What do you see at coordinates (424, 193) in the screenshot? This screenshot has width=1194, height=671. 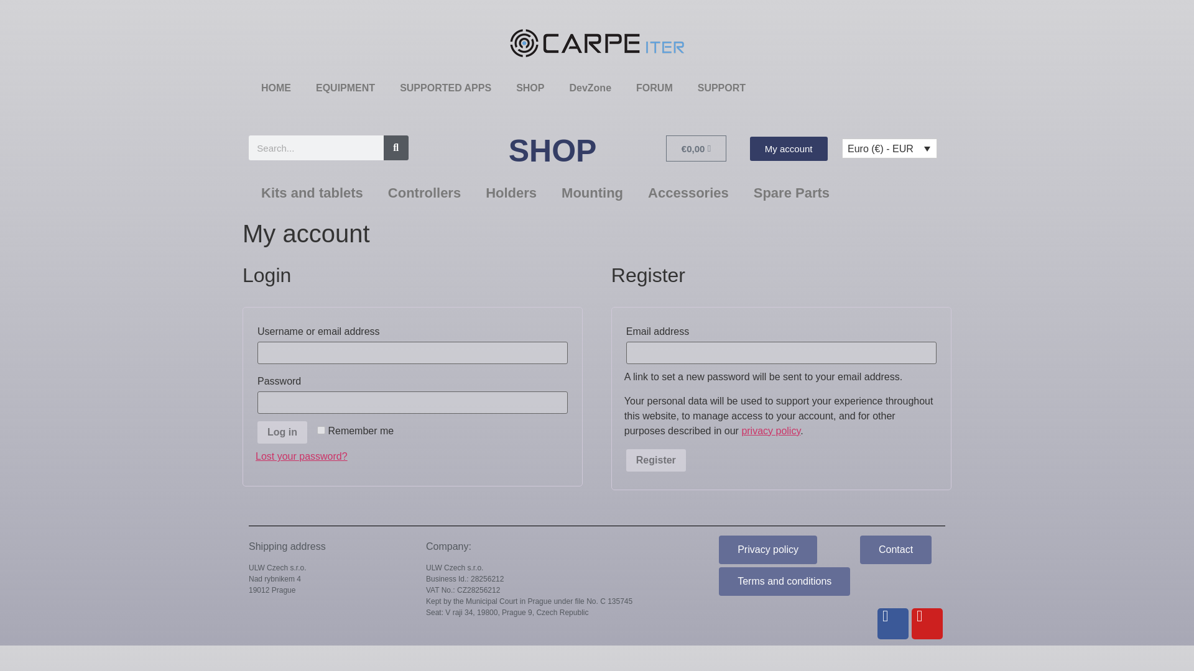 I see `Controllers` at bounding box center [424, 193].